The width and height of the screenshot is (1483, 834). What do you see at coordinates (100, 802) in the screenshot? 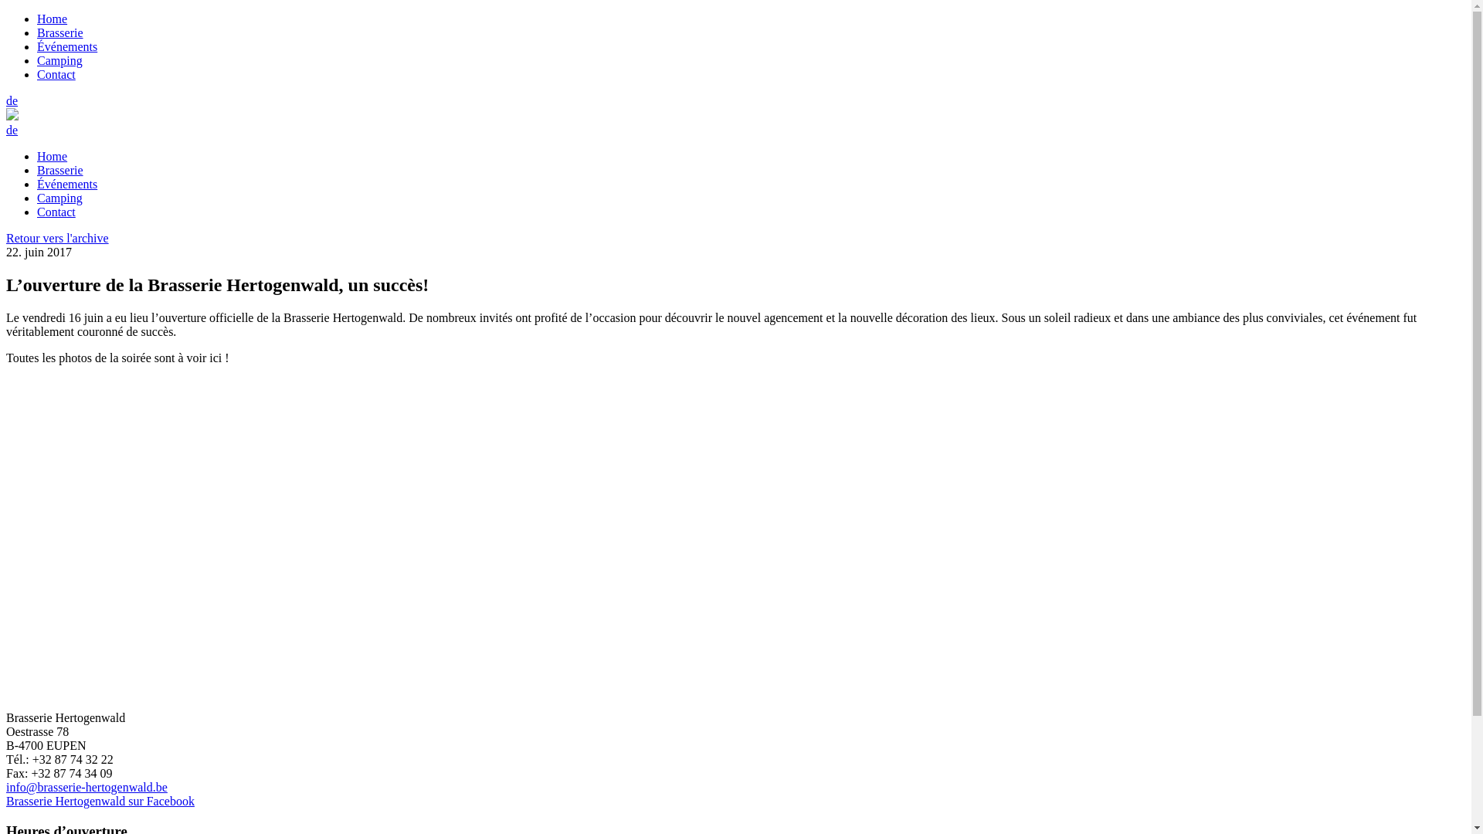
I see `Brasserie Hertogenwald sur Facebook` at bounding box center [100, 802].